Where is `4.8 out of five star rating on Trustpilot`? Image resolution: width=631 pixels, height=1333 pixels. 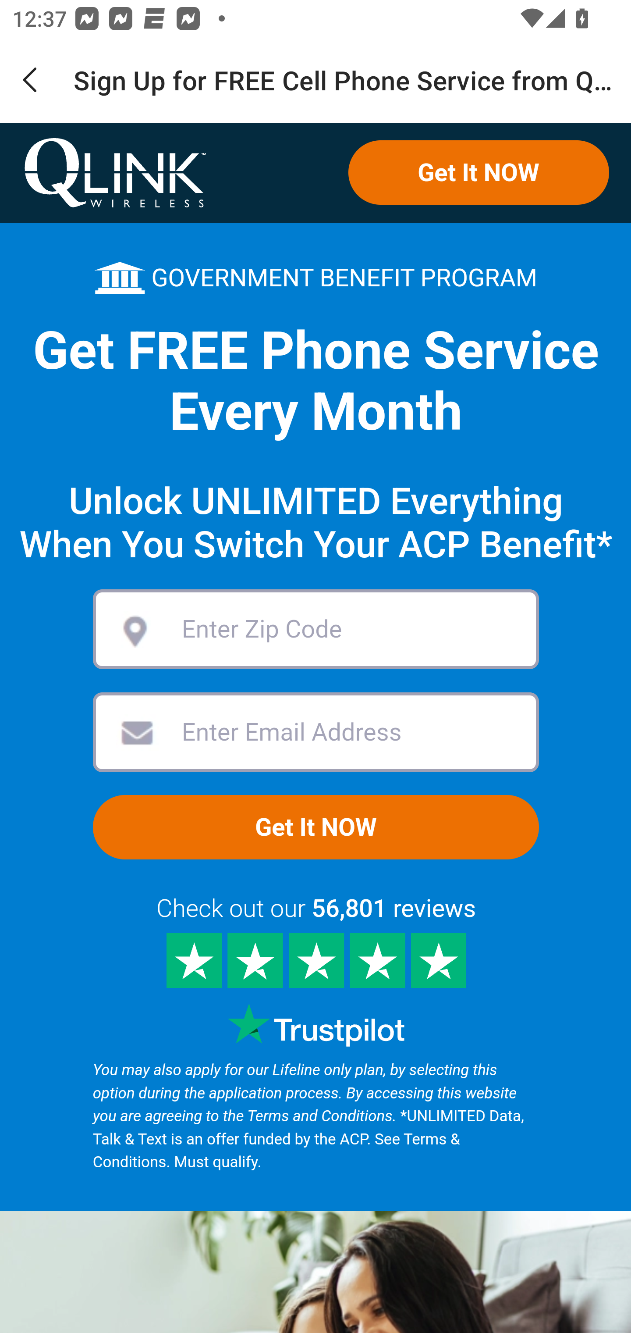
4.8 out of five star rating on Trustpilot is located at coordinates (315, 960).